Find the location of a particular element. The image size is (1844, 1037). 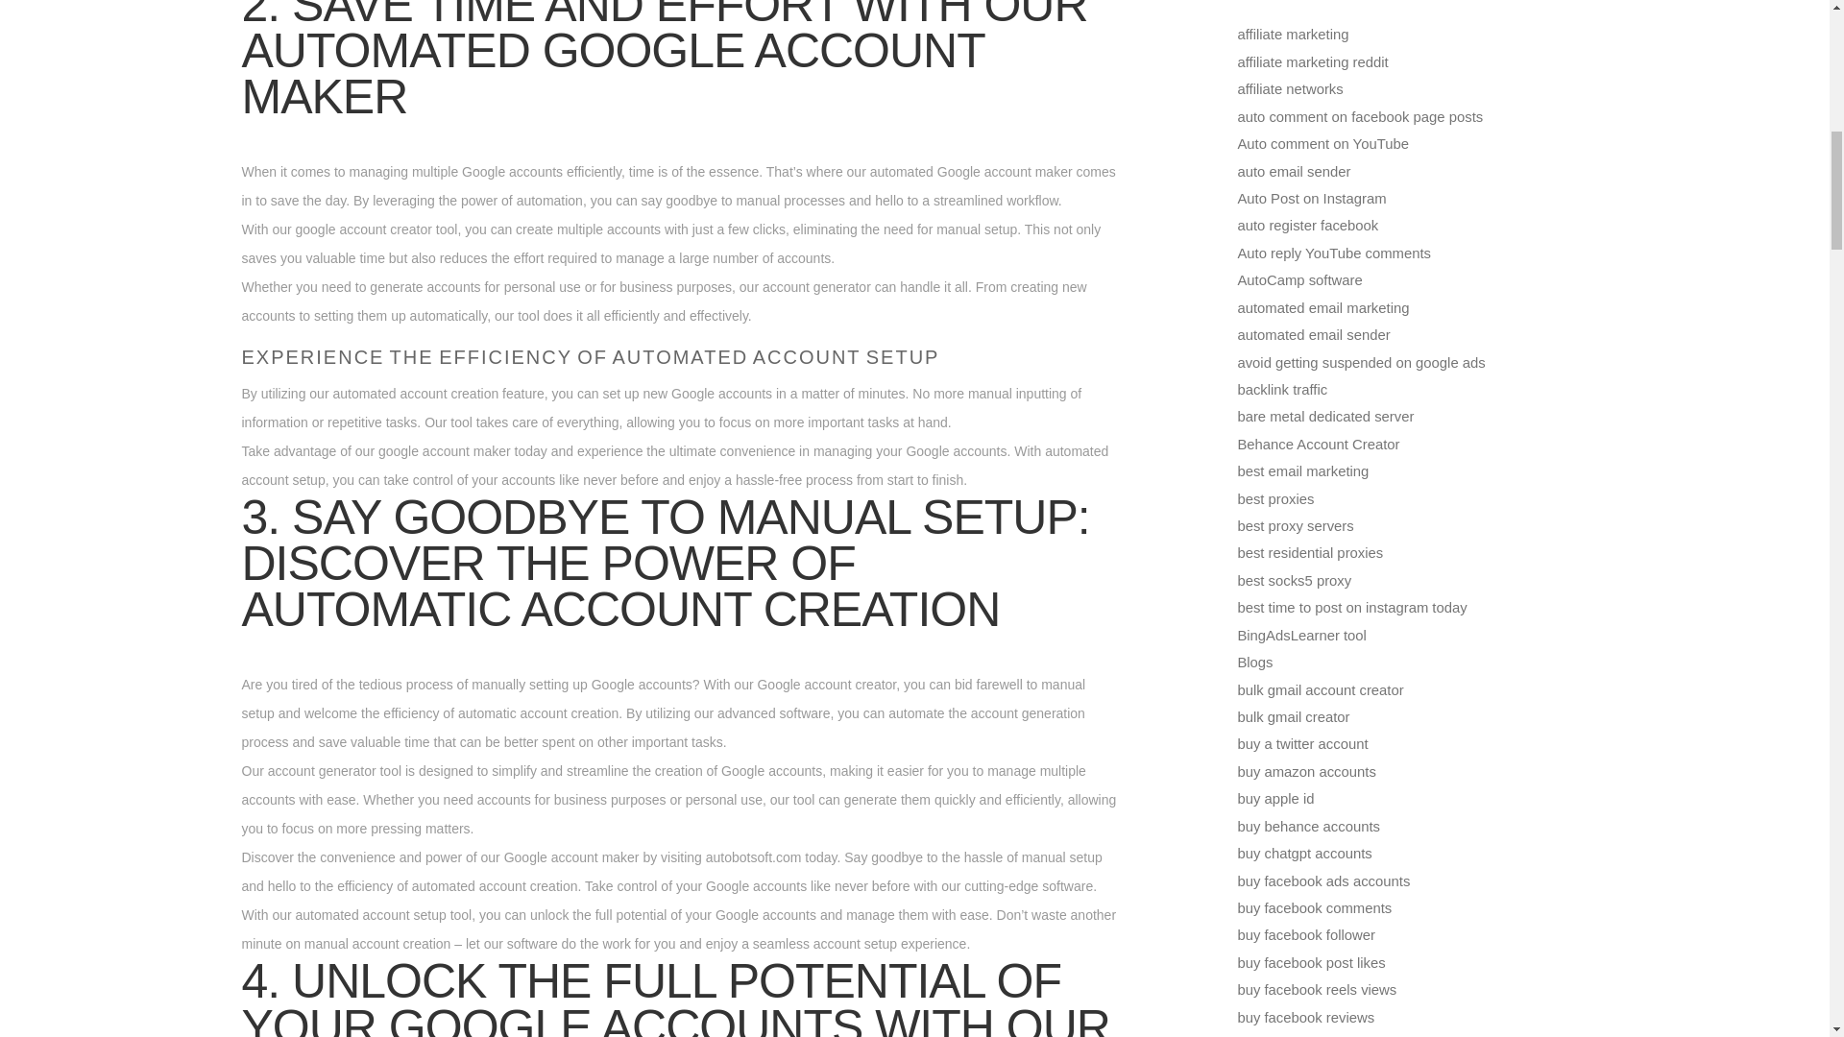

auto register facebook is located at coordinates (1307, 225).